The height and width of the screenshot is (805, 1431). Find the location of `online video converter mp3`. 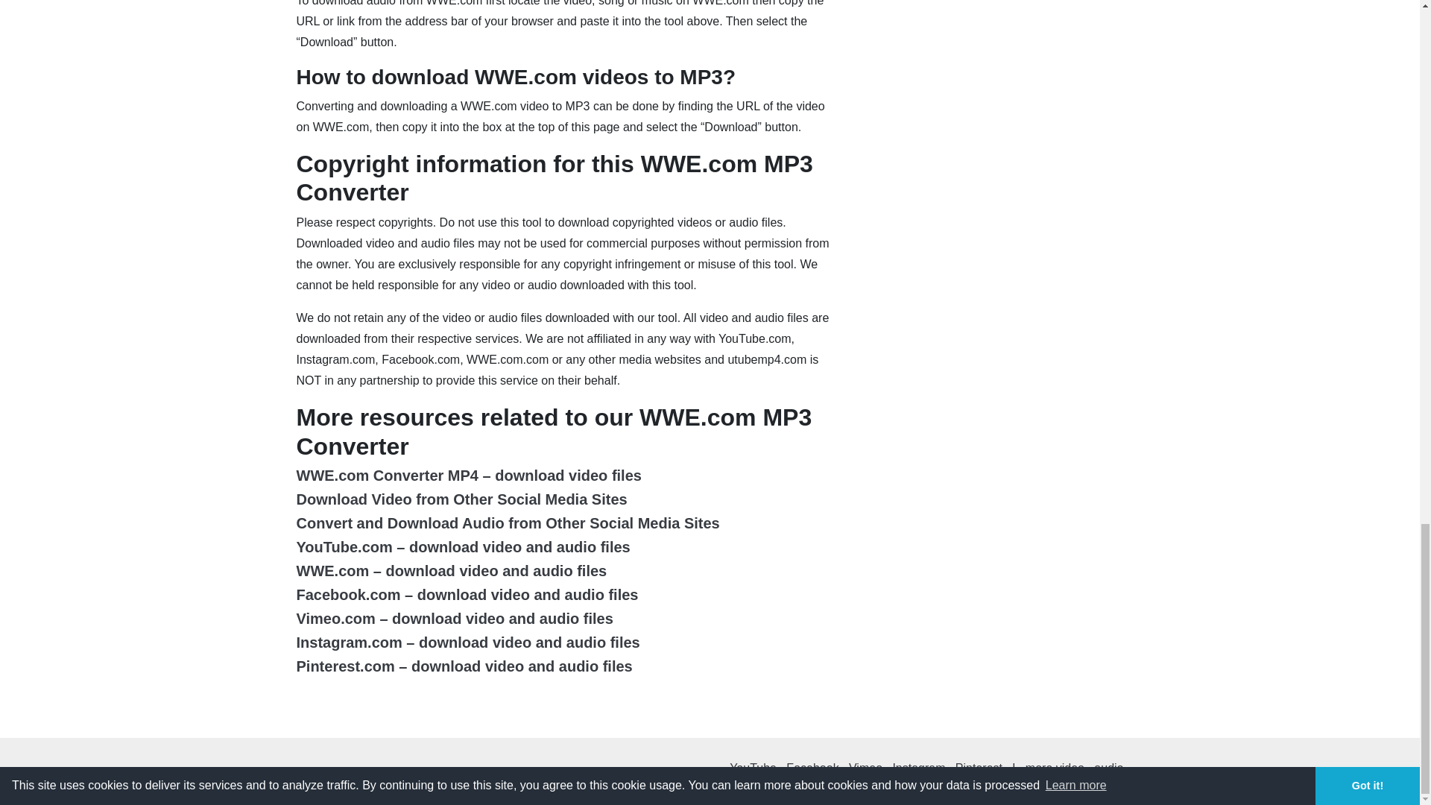

online video converter mp3 is located at coordinates (1109, 768).